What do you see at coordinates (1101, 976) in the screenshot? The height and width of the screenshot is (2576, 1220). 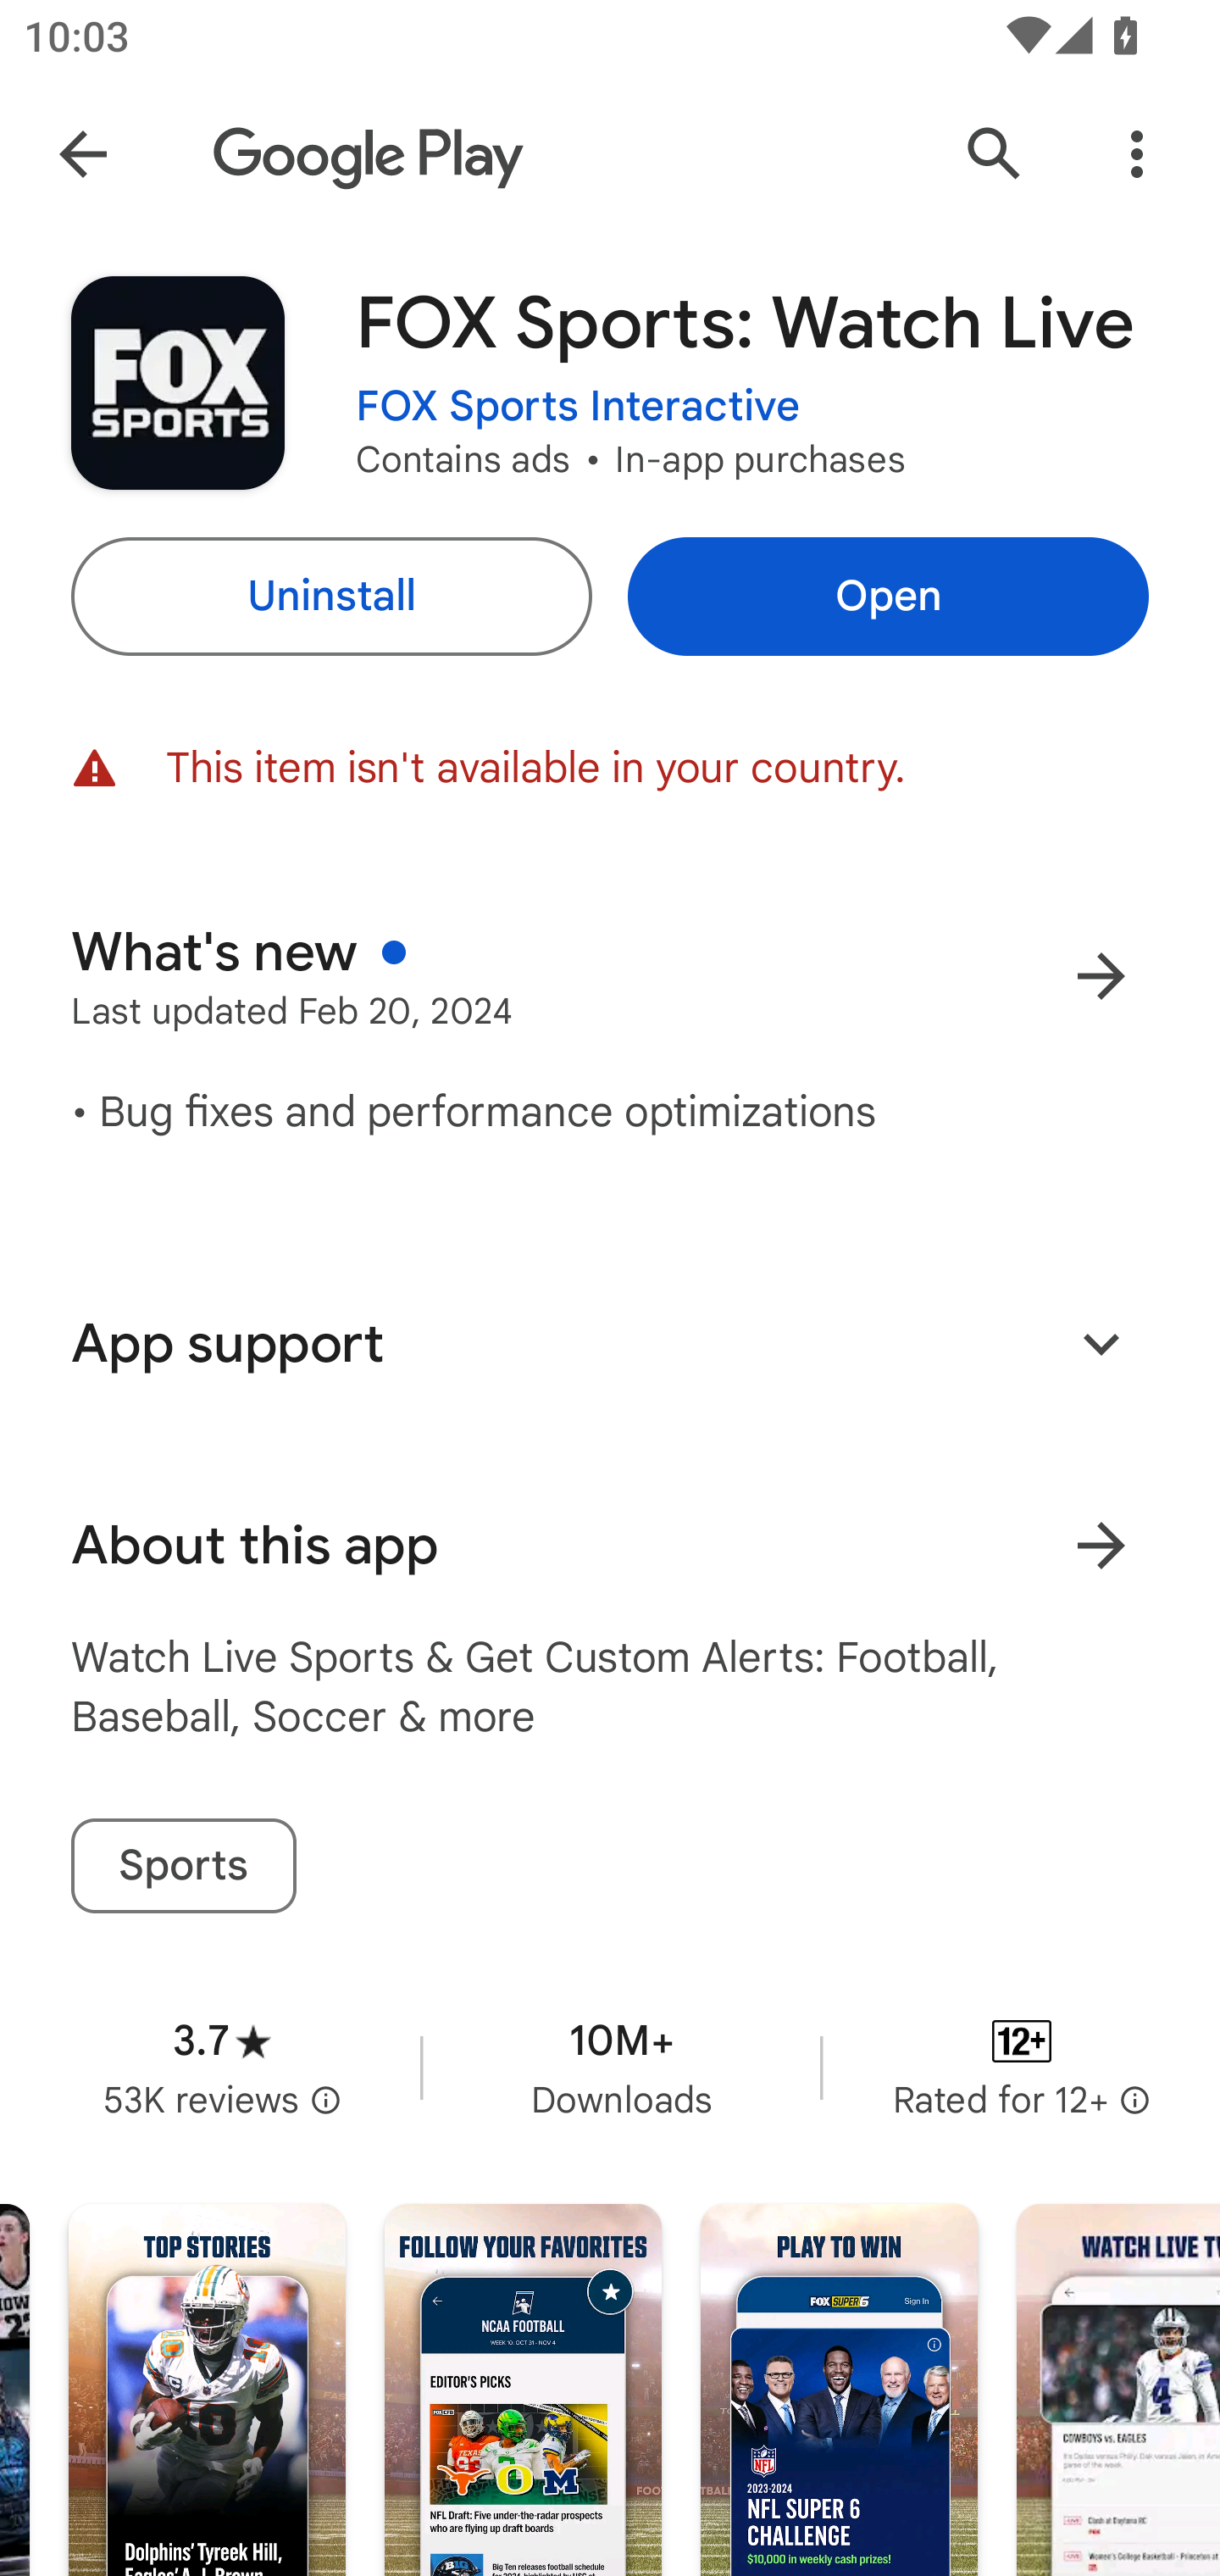 I see `More results for What's new` at bounding box center [1101, 976].